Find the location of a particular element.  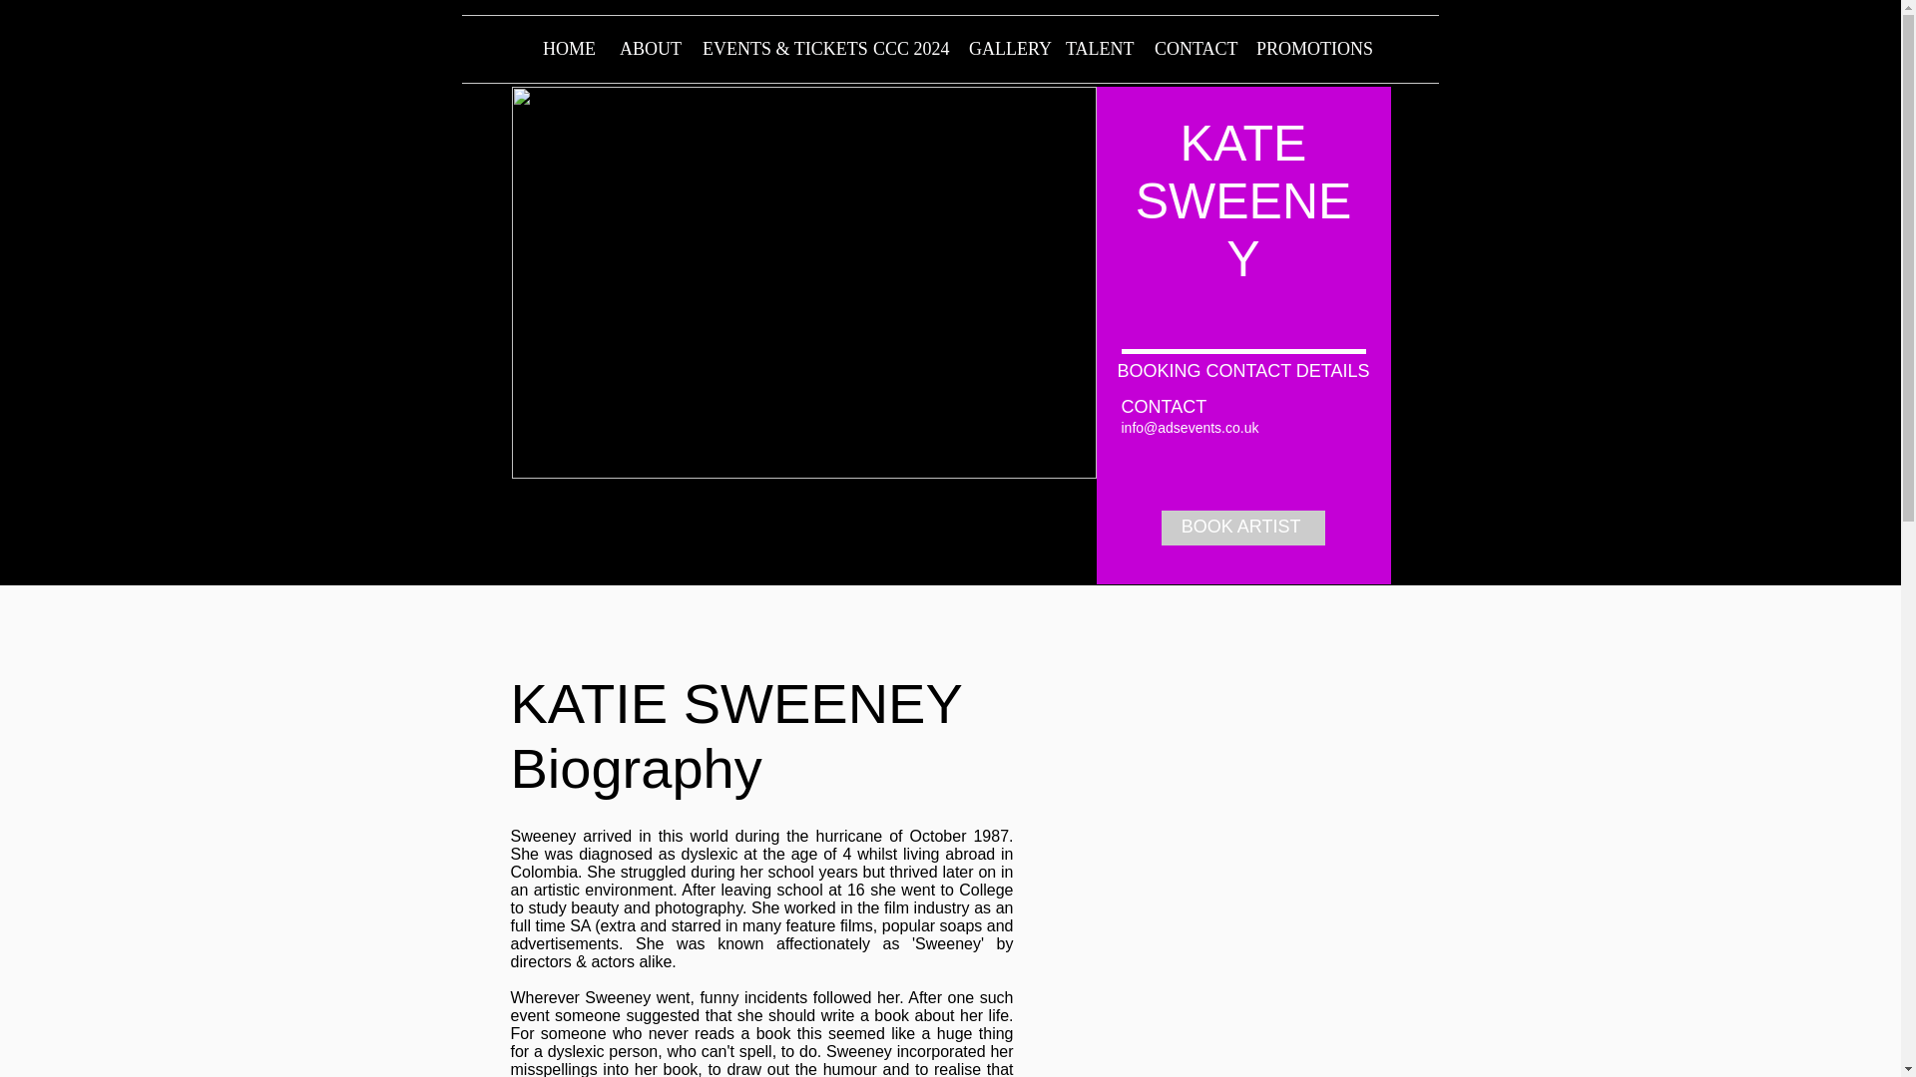

TALENT is located at coordinates (1095, 50).